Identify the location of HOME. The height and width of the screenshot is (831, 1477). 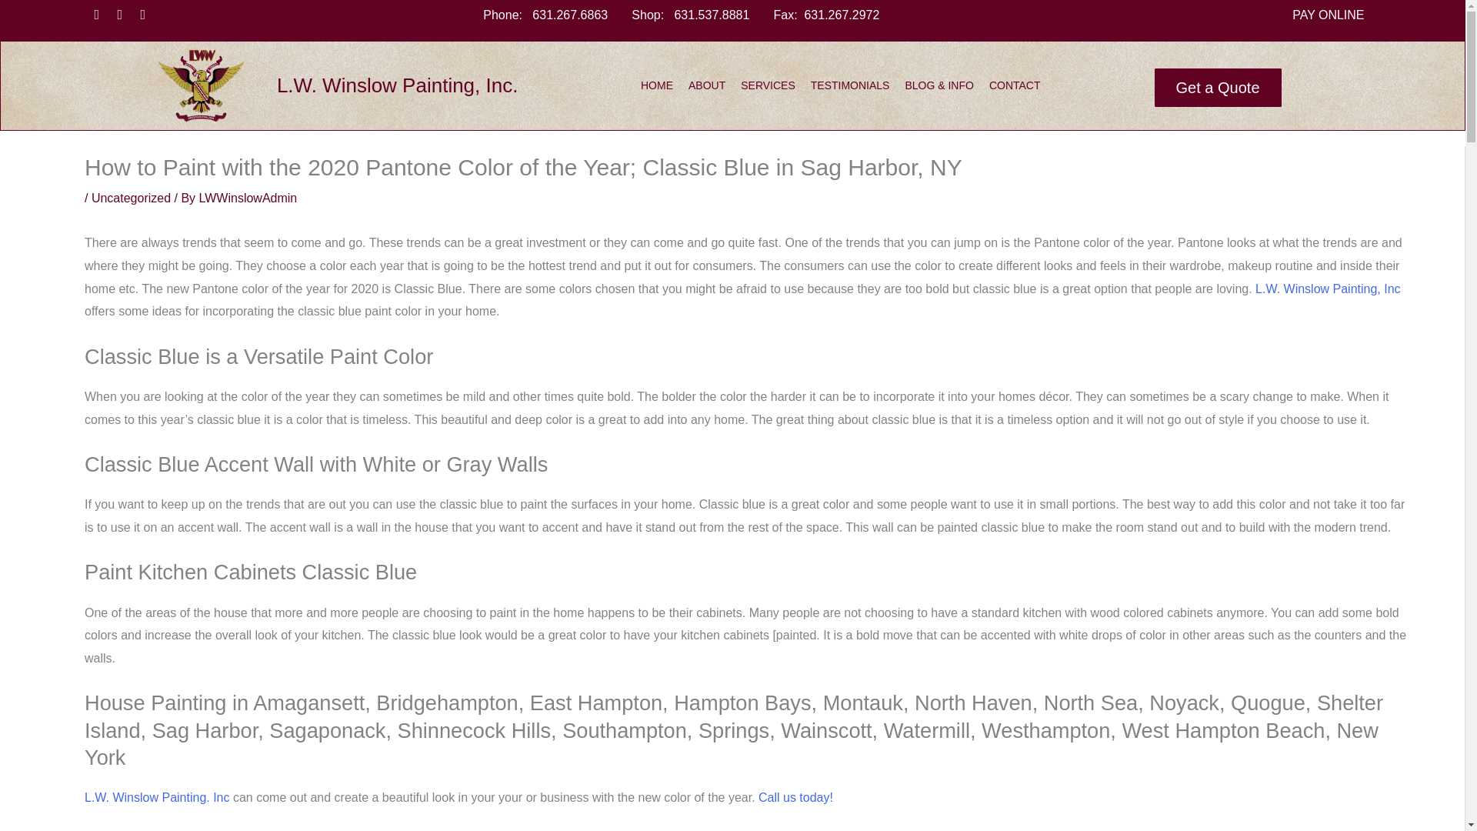
(656, 85).